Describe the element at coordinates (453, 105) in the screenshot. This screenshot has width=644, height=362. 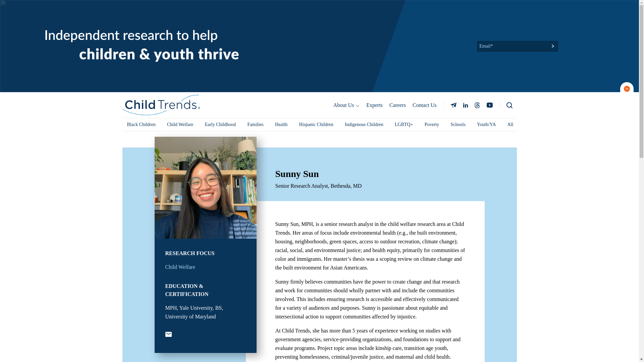
I see `Newsletter Signup` at that location.